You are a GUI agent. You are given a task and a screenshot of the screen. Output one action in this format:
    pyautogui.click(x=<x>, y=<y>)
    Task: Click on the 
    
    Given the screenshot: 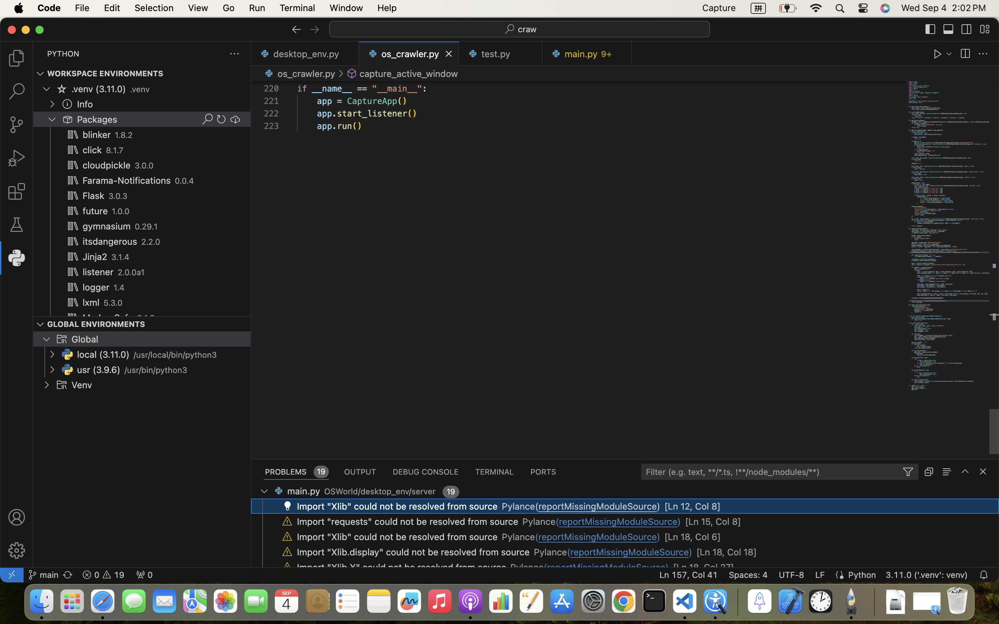 What is the action you would take?
    pyautogui.click(x=296, y=29)
    